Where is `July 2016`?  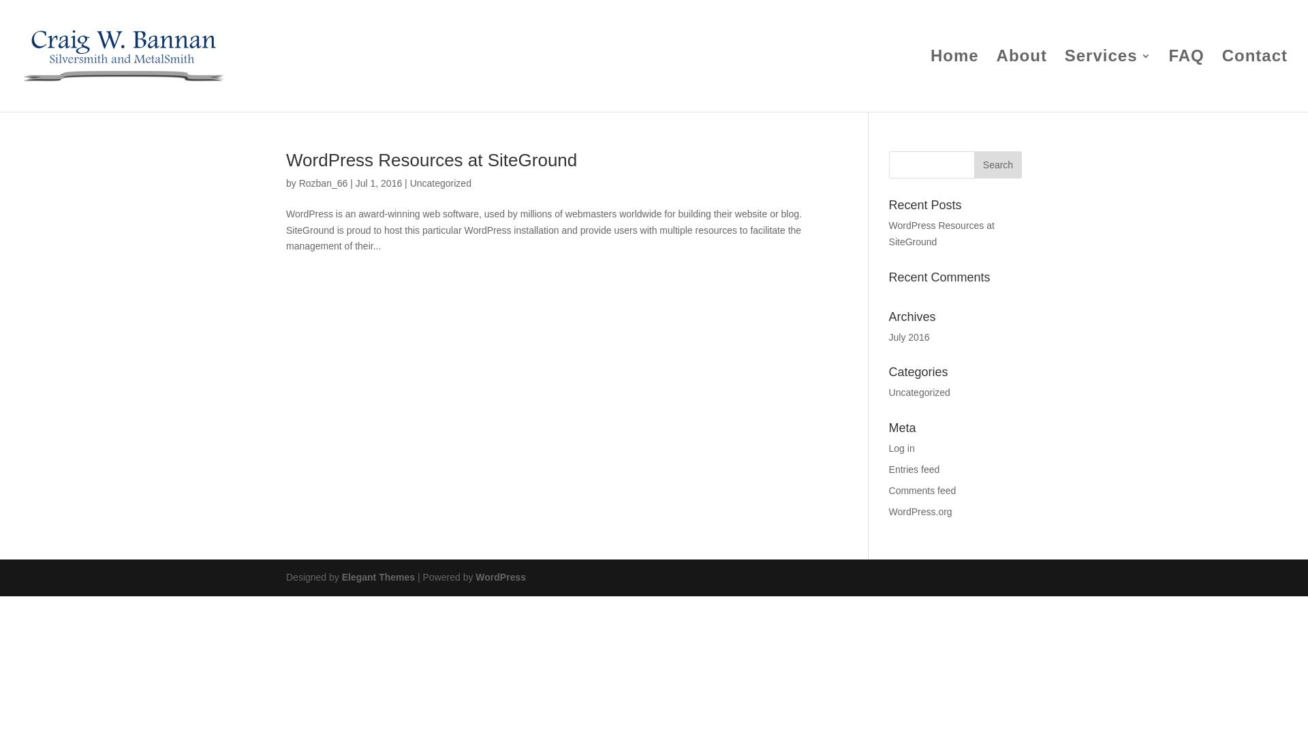
July 2016 is located at coordinates (909, 337).